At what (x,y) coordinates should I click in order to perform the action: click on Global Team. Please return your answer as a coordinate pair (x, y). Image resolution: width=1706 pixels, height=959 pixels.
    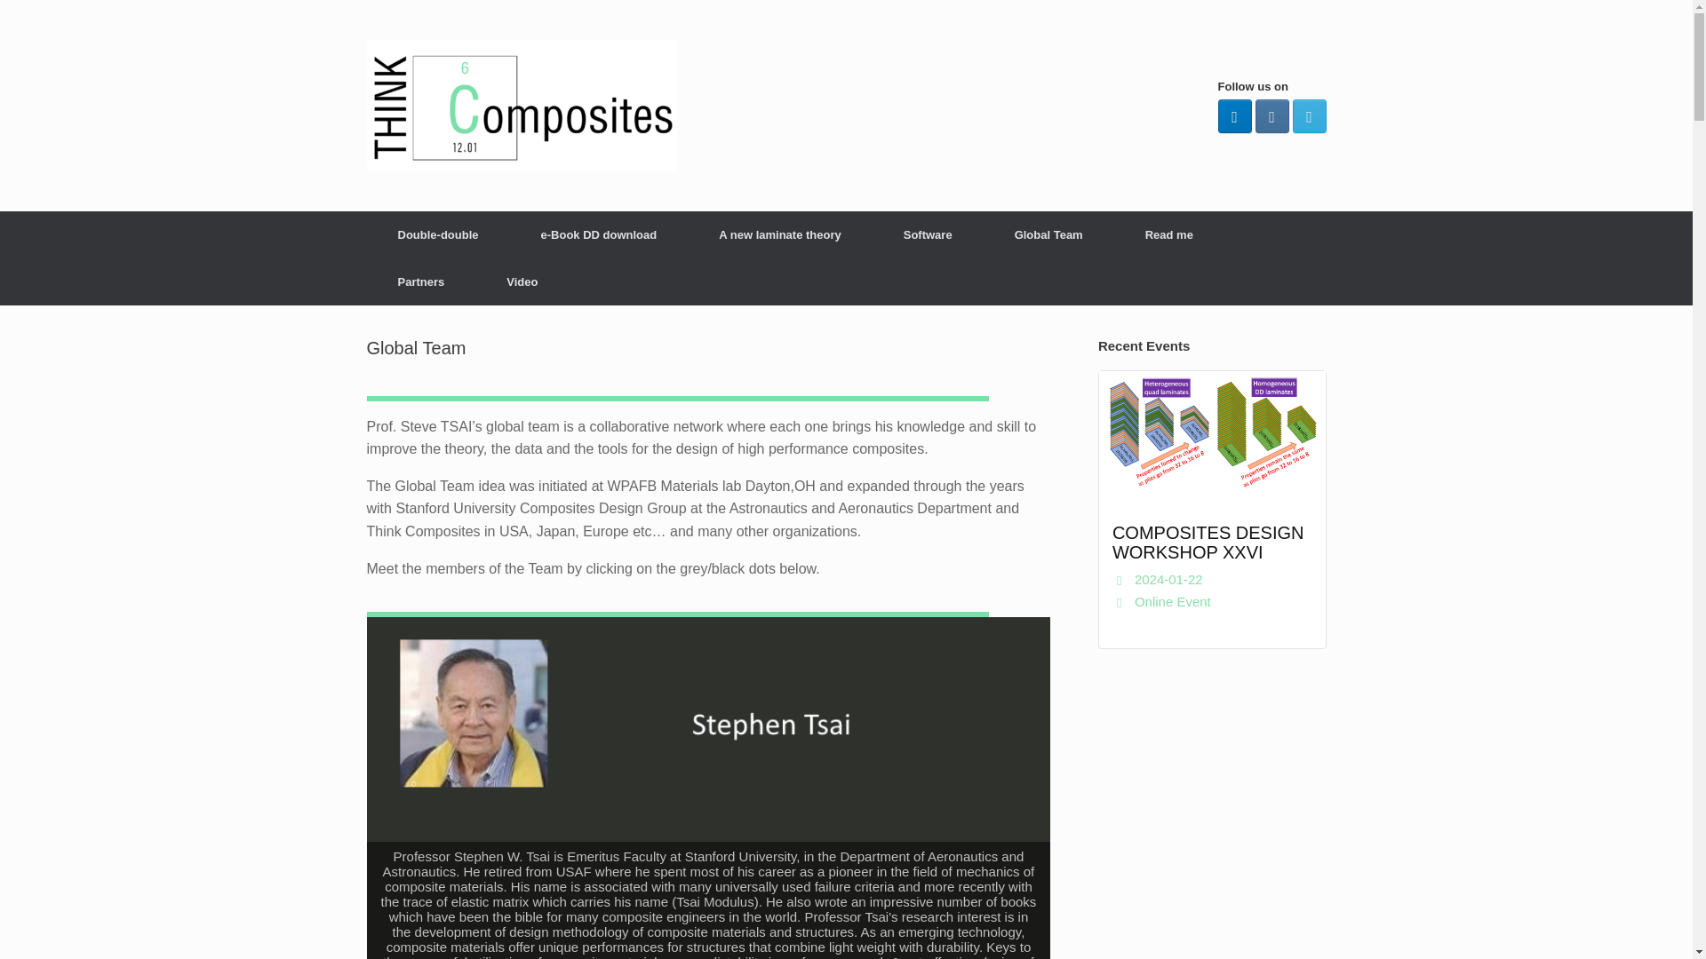
    Looking at the image, I should click on (1048, 234).